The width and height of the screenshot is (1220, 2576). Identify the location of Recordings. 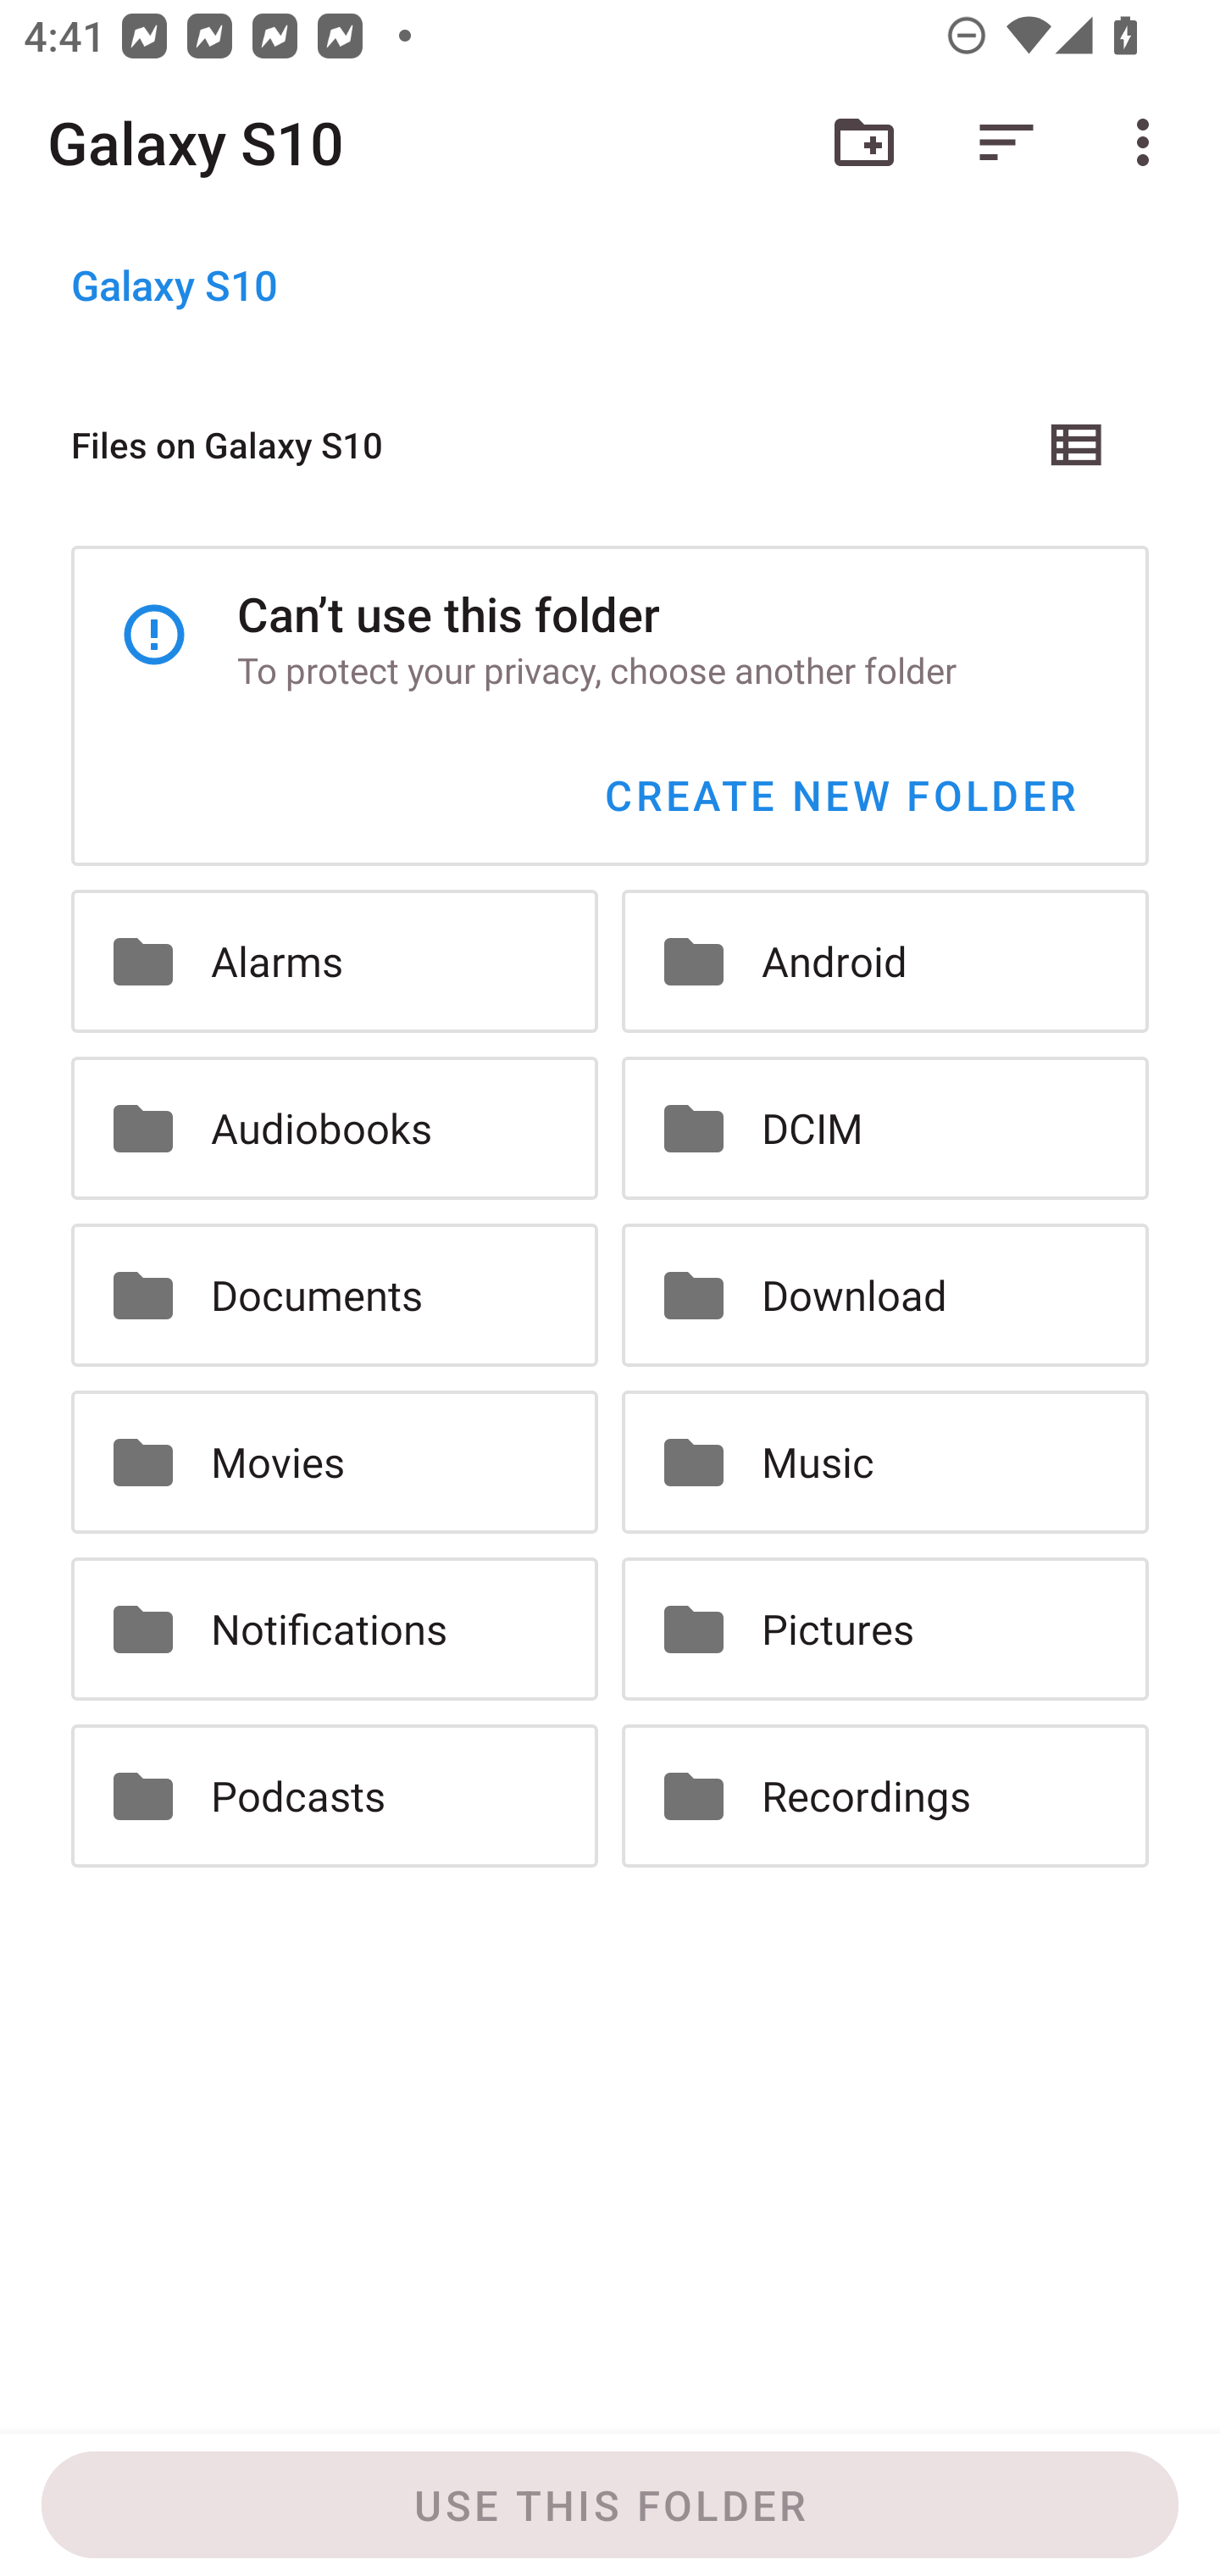
(885, 1795).